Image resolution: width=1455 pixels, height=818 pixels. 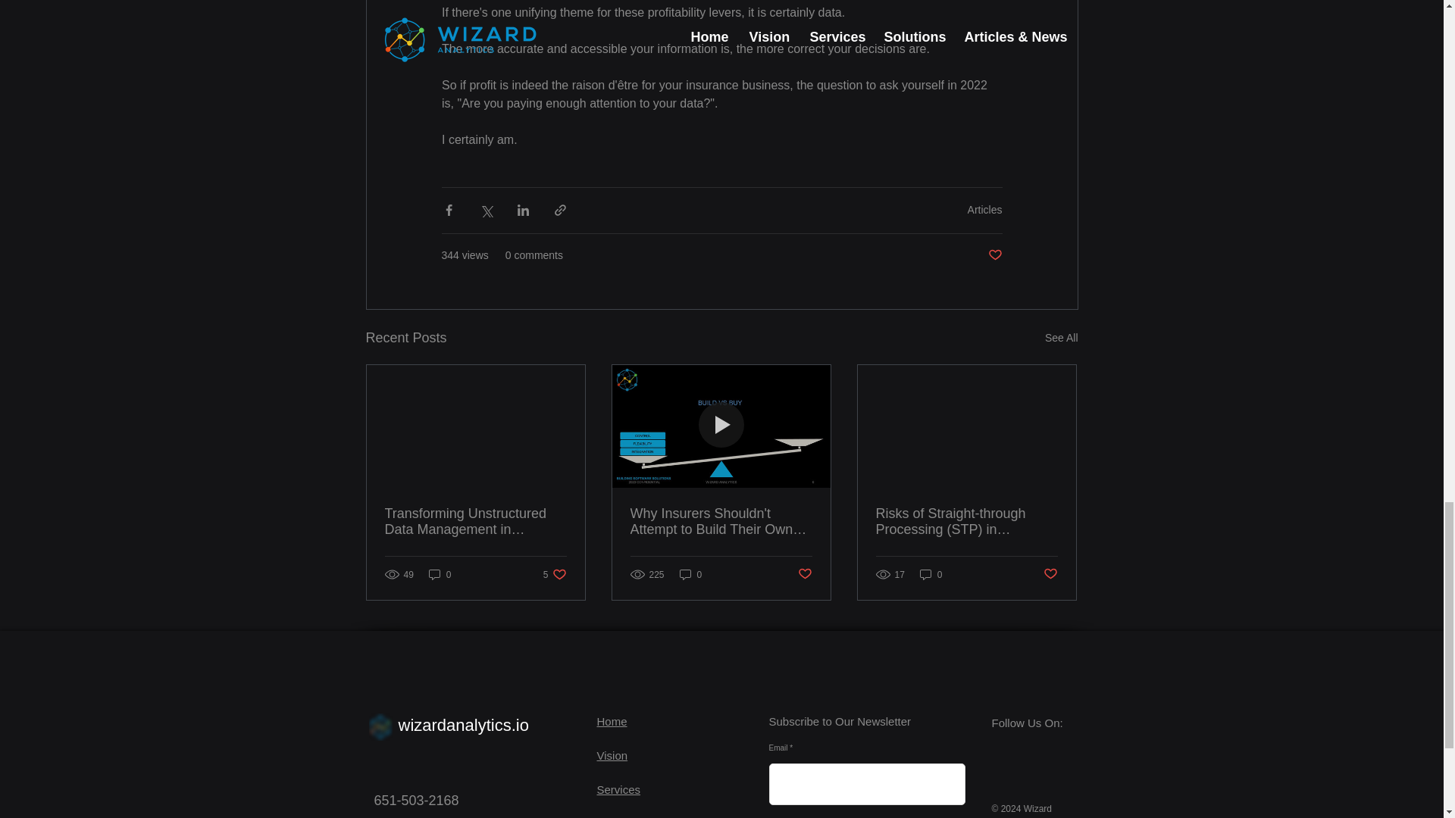 What do you see at coordinates (464, 725) in the screenshot?
I see `See All` at bounding box center [464, 725].